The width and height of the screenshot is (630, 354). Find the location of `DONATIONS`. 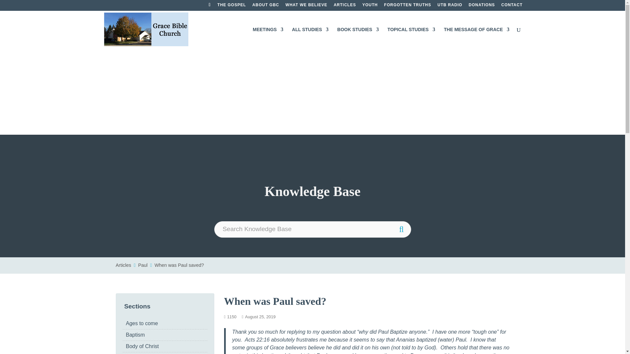

DONATIONS is located at coordinates (482, 6).